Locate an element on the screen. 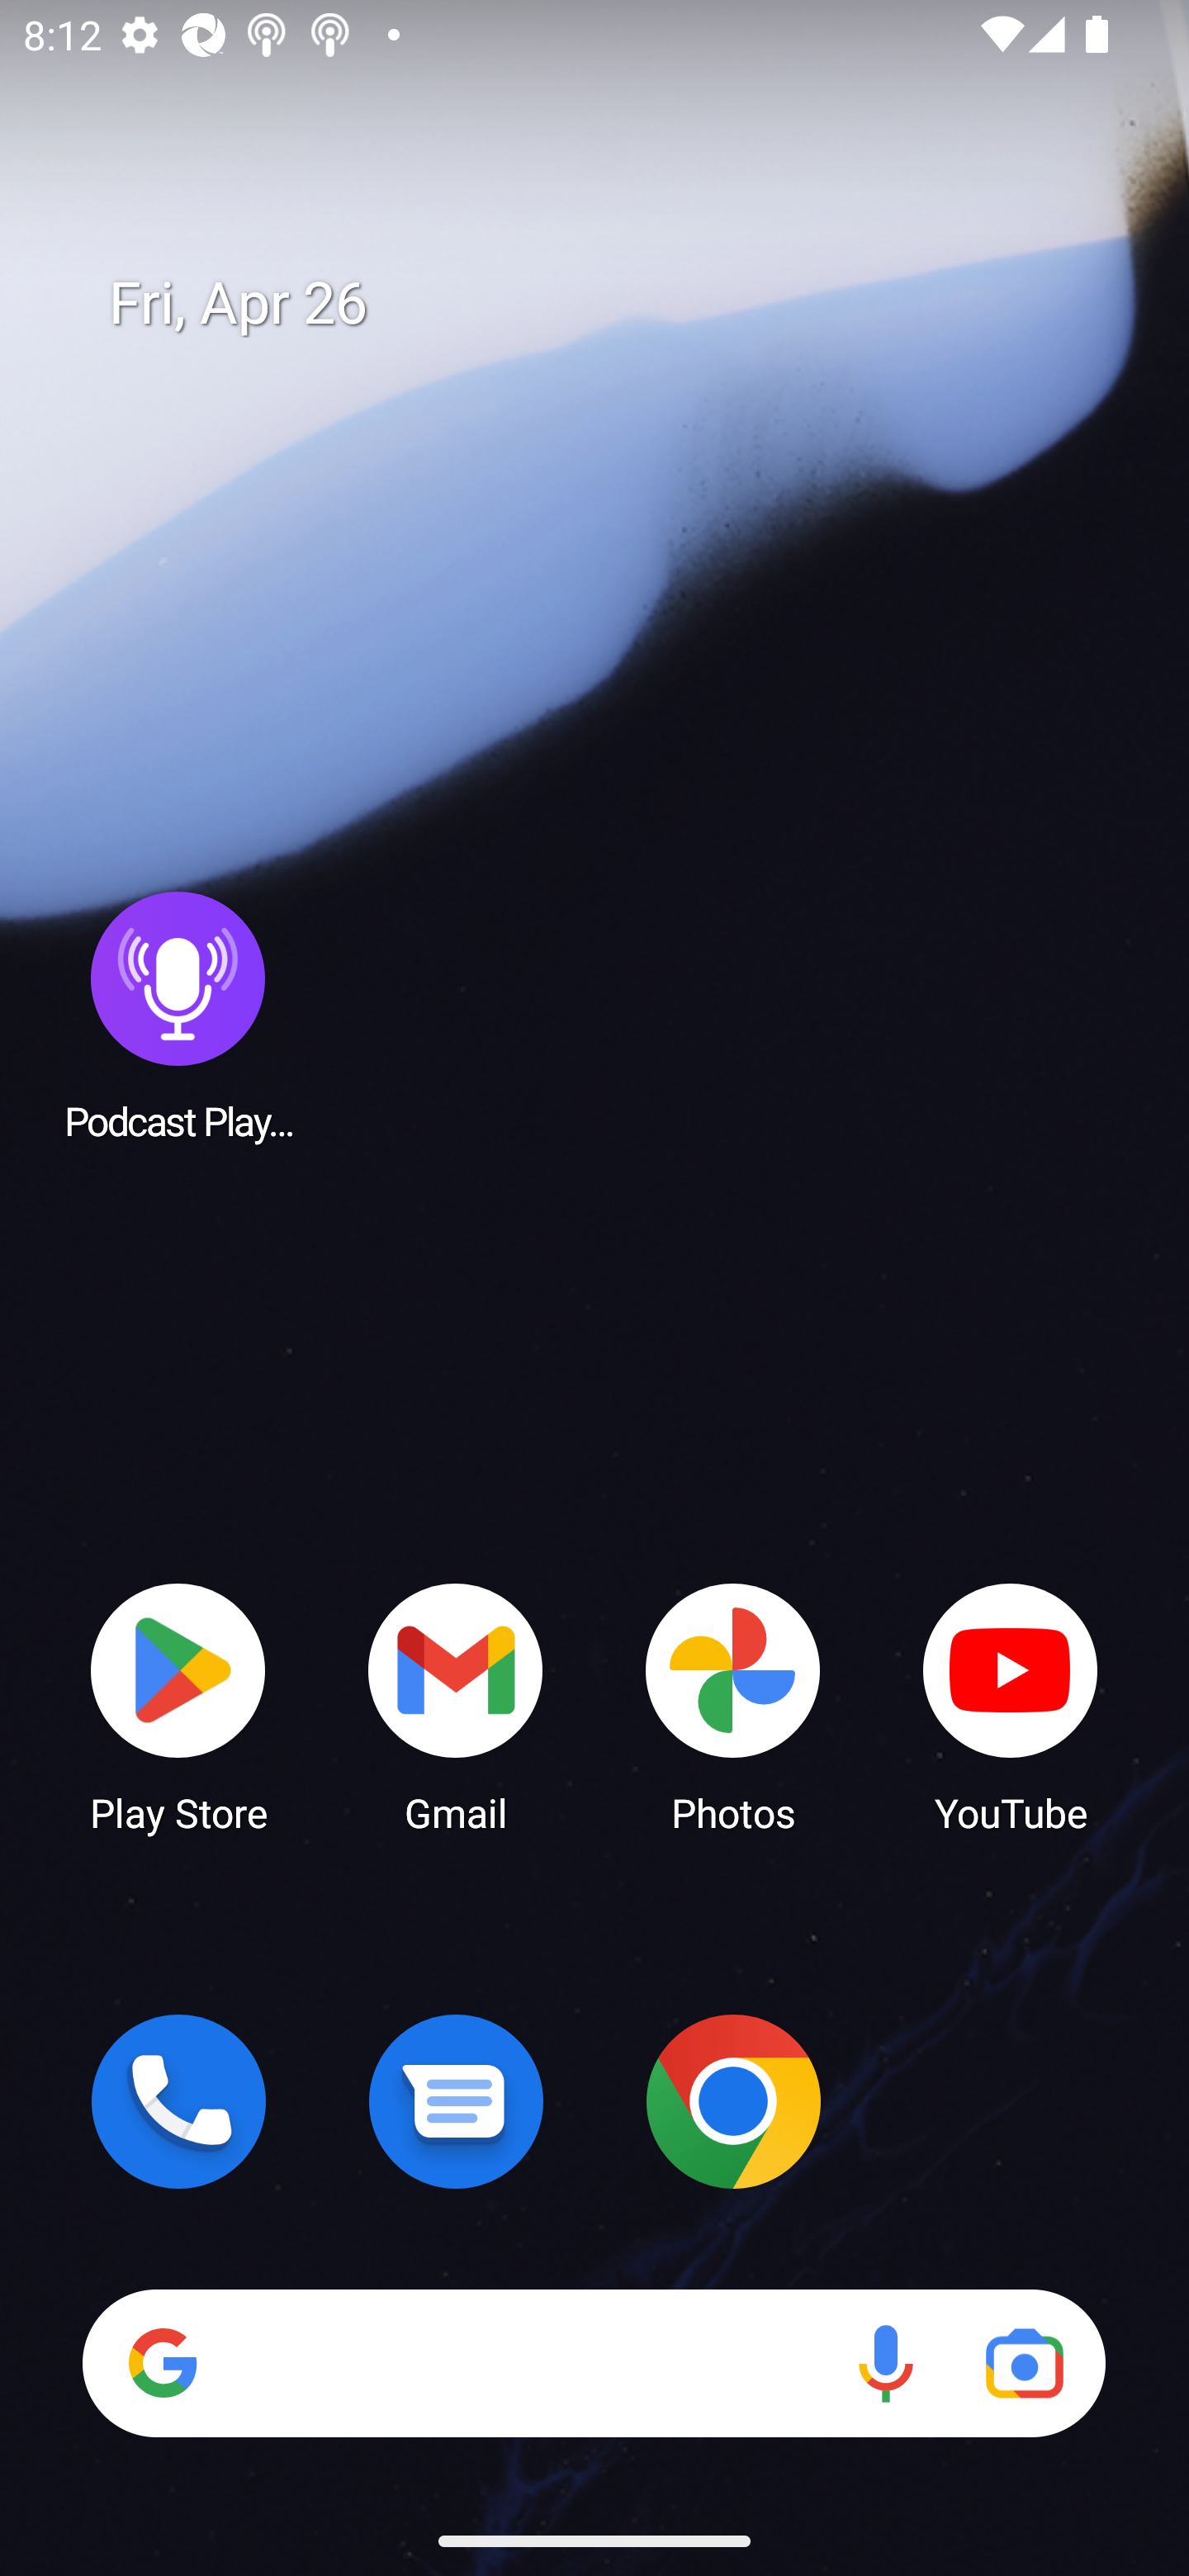 Image resolution: width=1189 pixels, height=2576 pixels. Fri, Apr 26 is located at coordinates (618, 304).